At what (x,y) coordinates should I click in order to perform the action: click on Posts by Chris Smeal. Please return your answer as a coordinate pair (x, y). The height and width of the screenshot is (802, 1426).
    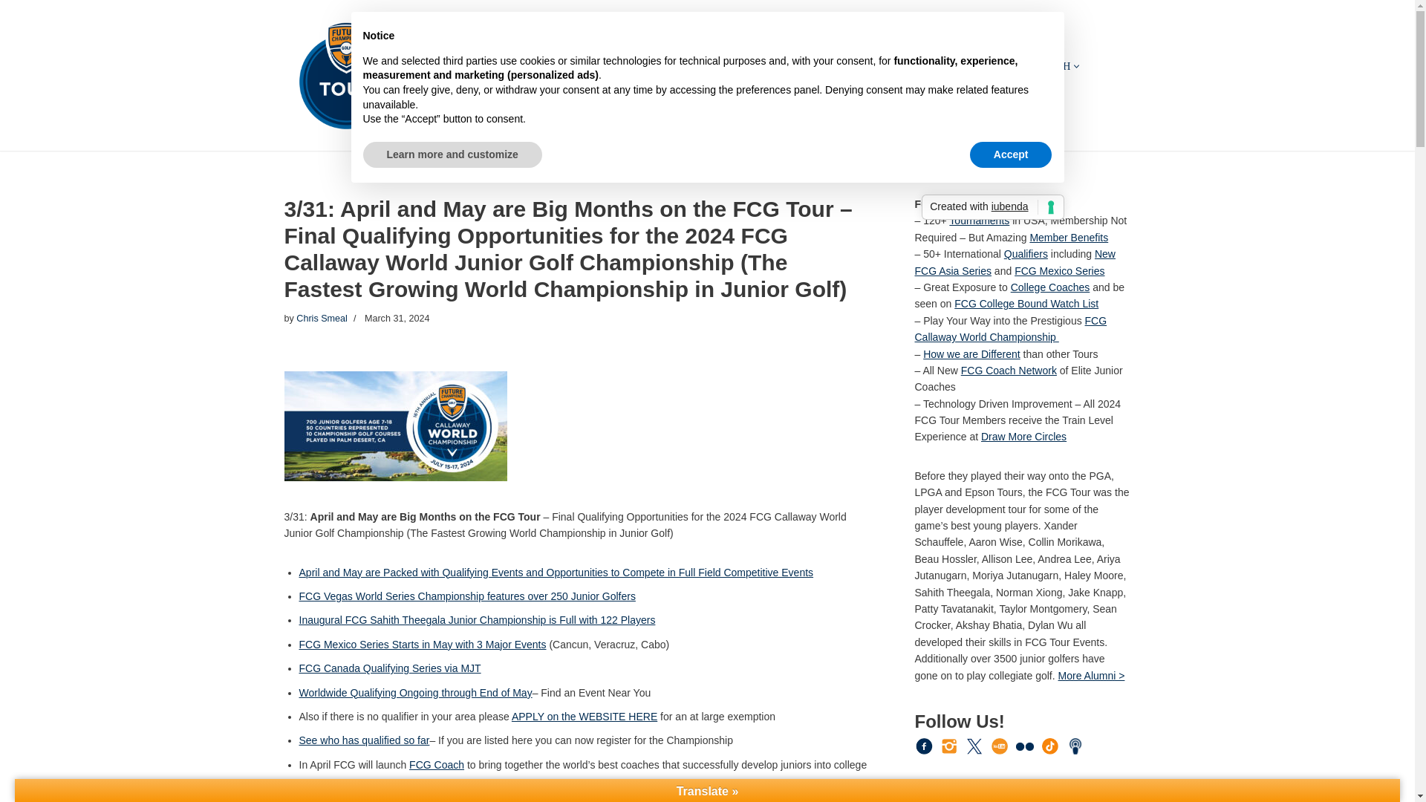
    Looking at the image, I should click on (322, 319).